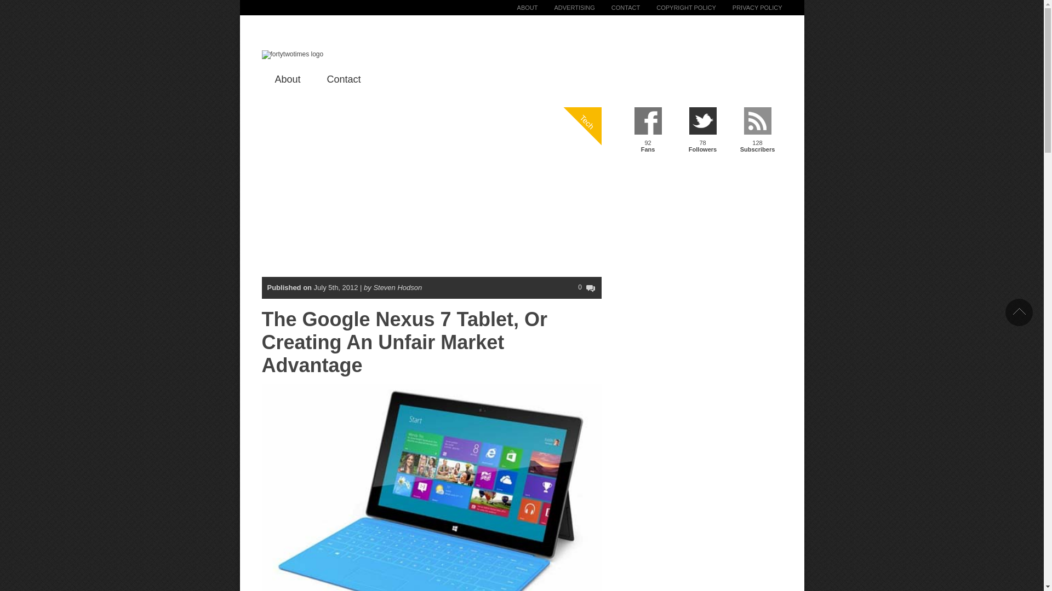  Describe the element at coordinates (519, 8) in the screenshot. I see `ABOUT` at that location.